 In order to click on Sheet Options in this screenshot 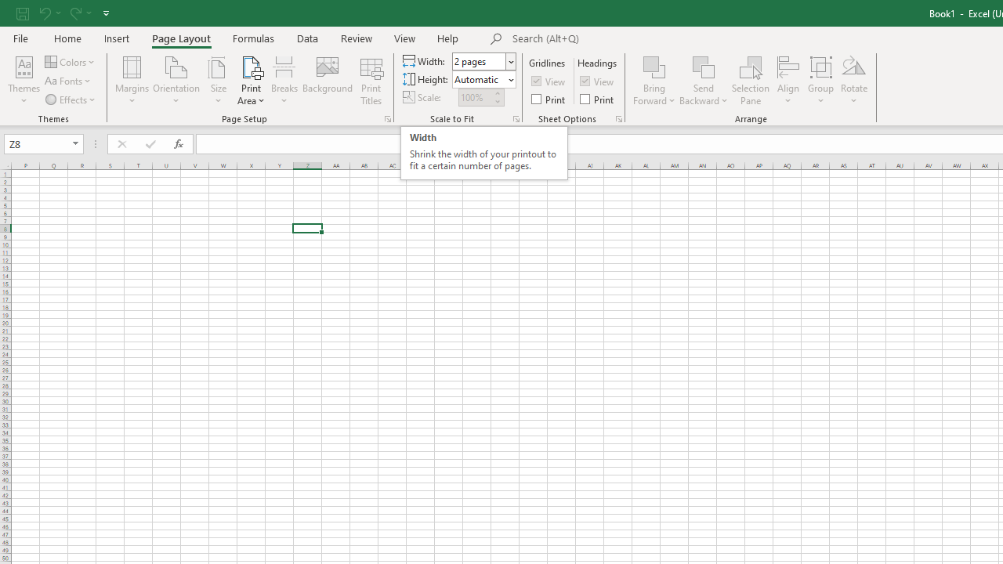, I will do `click(619, 119)`.